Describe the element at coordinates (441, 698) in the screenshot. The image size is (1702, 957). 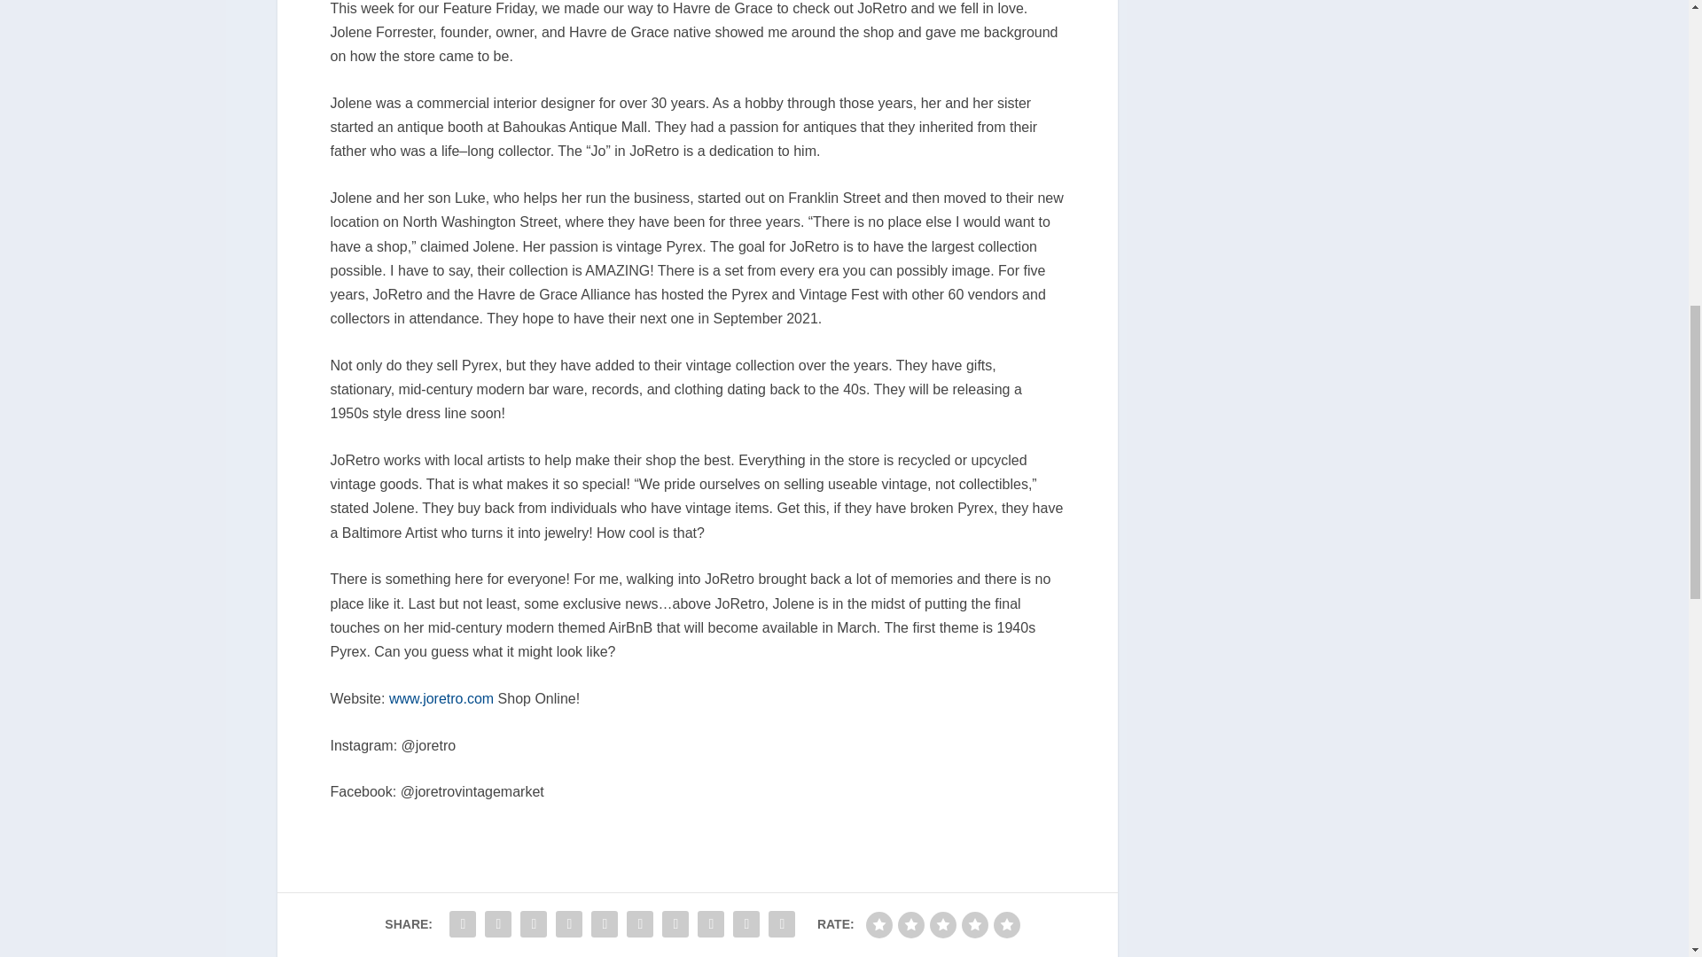
I see `www.joretro.com` at that location.